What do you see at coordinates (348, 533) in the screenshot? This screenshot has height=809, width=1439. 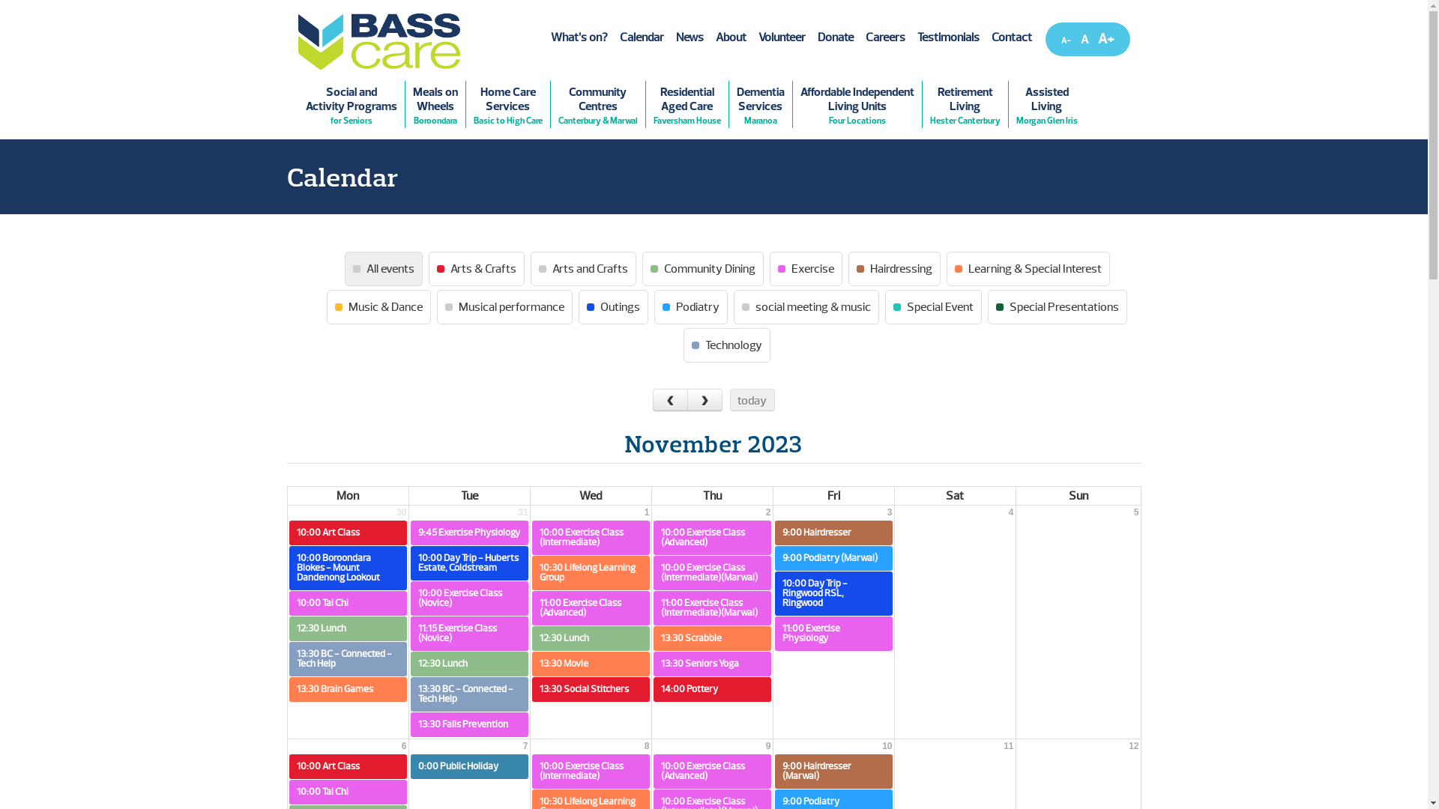 I see `10:00 Art Class
   ` at bounding box center [348, 533].